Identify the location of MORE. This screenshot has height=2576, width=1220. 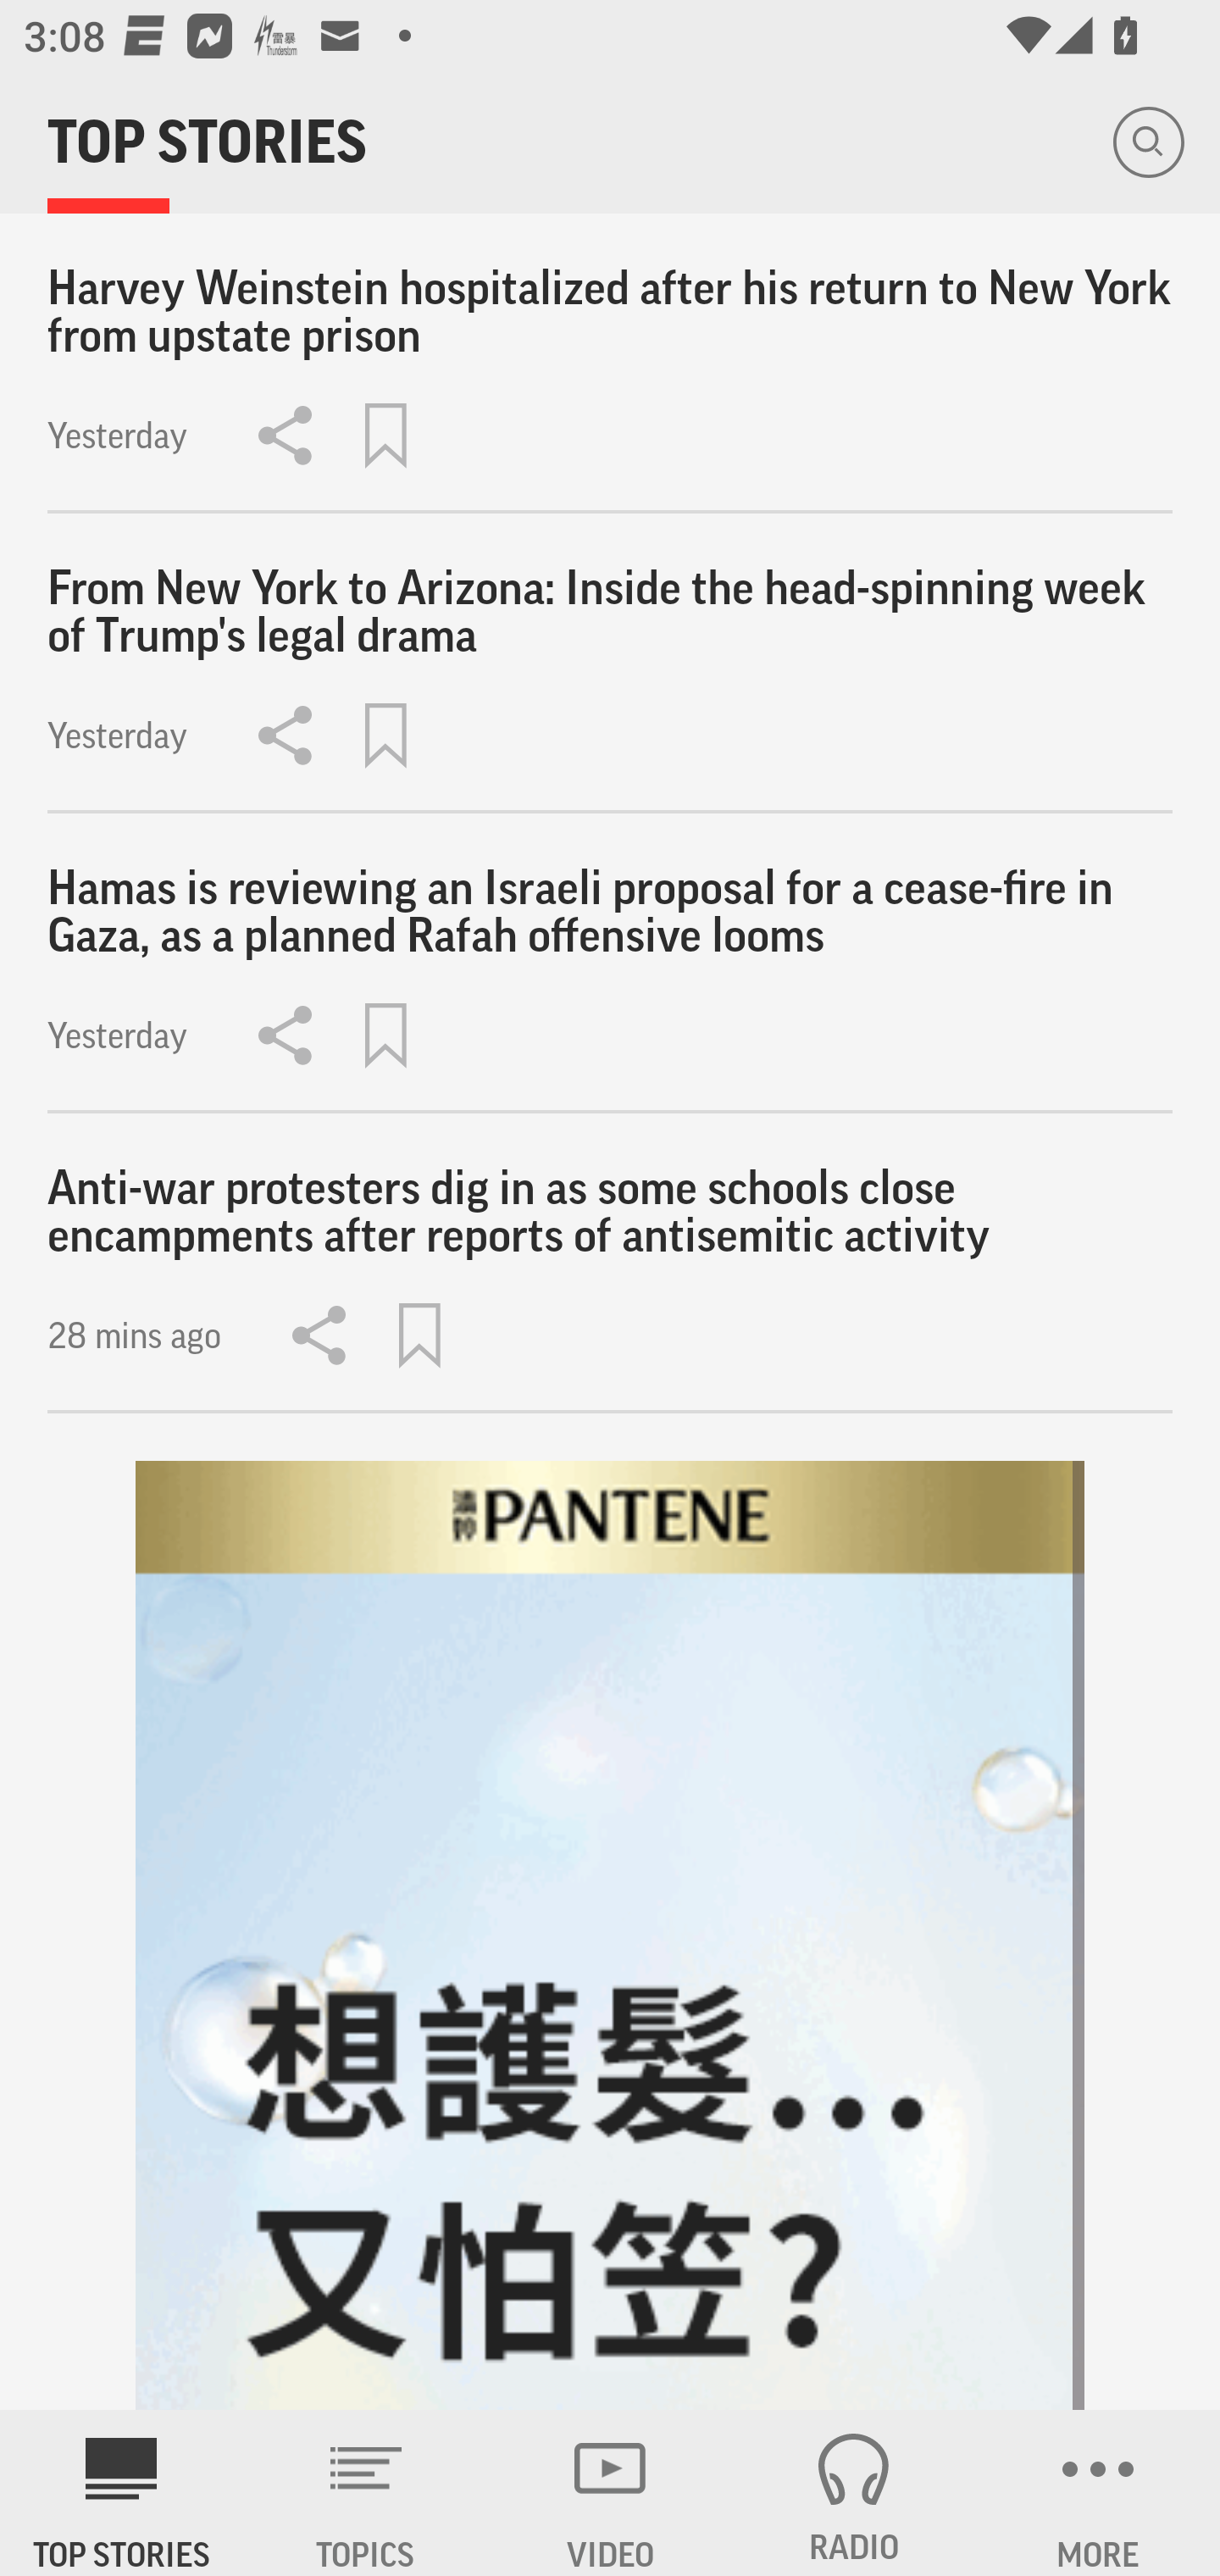
(1098, 2493).